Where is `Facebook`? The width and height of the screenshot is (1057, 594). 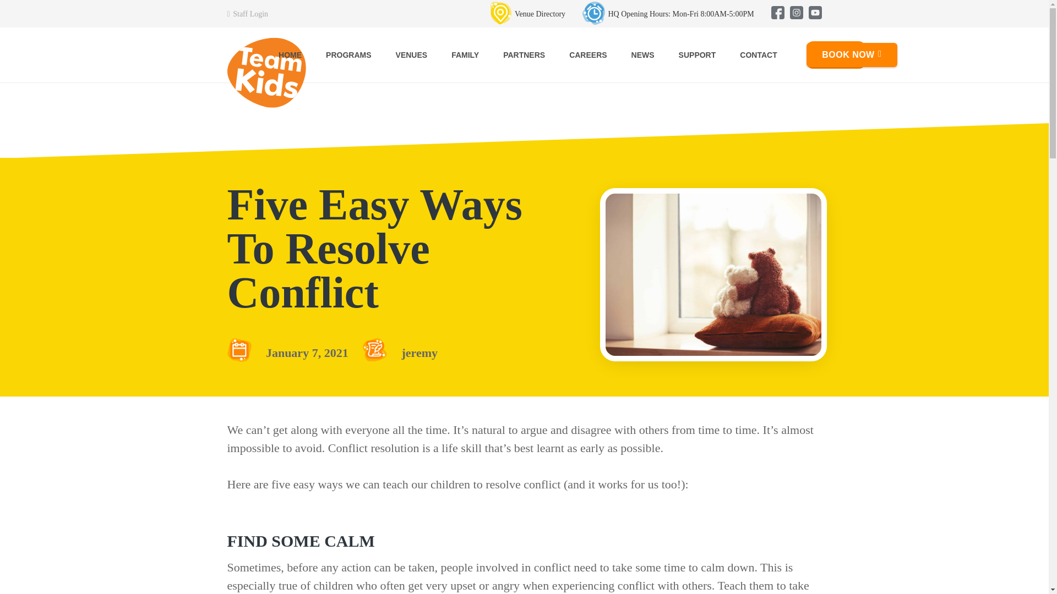 Facebook is located at coordinates (777, 13).